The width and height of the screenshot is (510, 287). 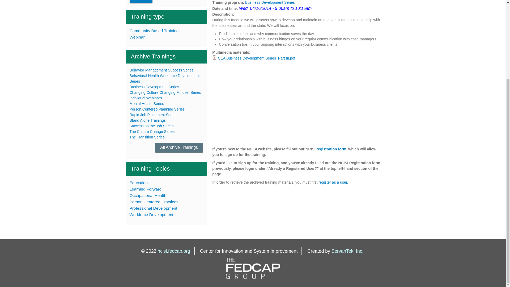 What do you see at coordinates (147, 104) in the screenshot?
I see `Mental Health Series` at bounding box center [147, 104].